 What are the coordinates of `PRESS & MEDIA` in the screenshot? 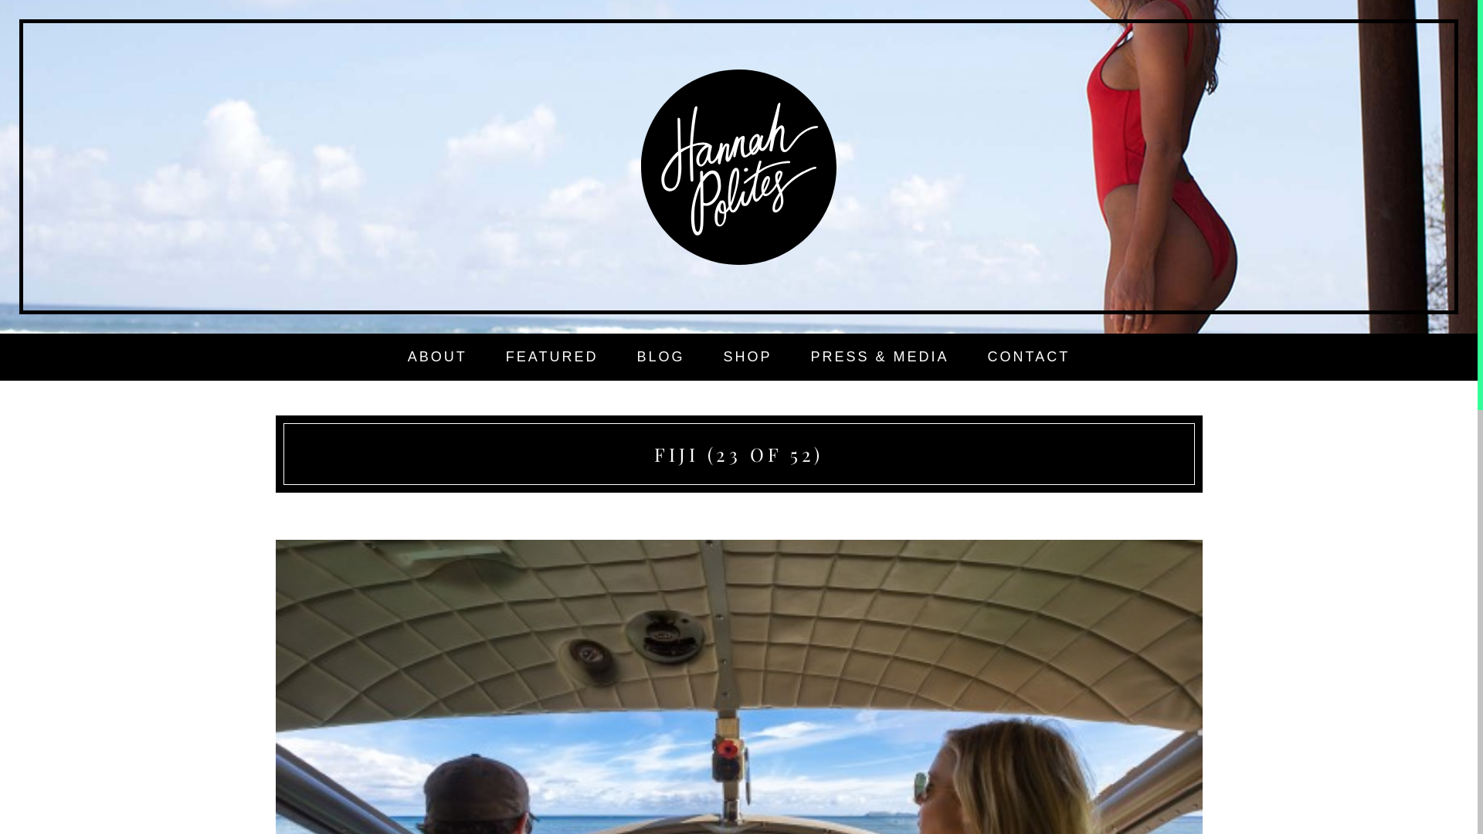 It's located at (881, 357).